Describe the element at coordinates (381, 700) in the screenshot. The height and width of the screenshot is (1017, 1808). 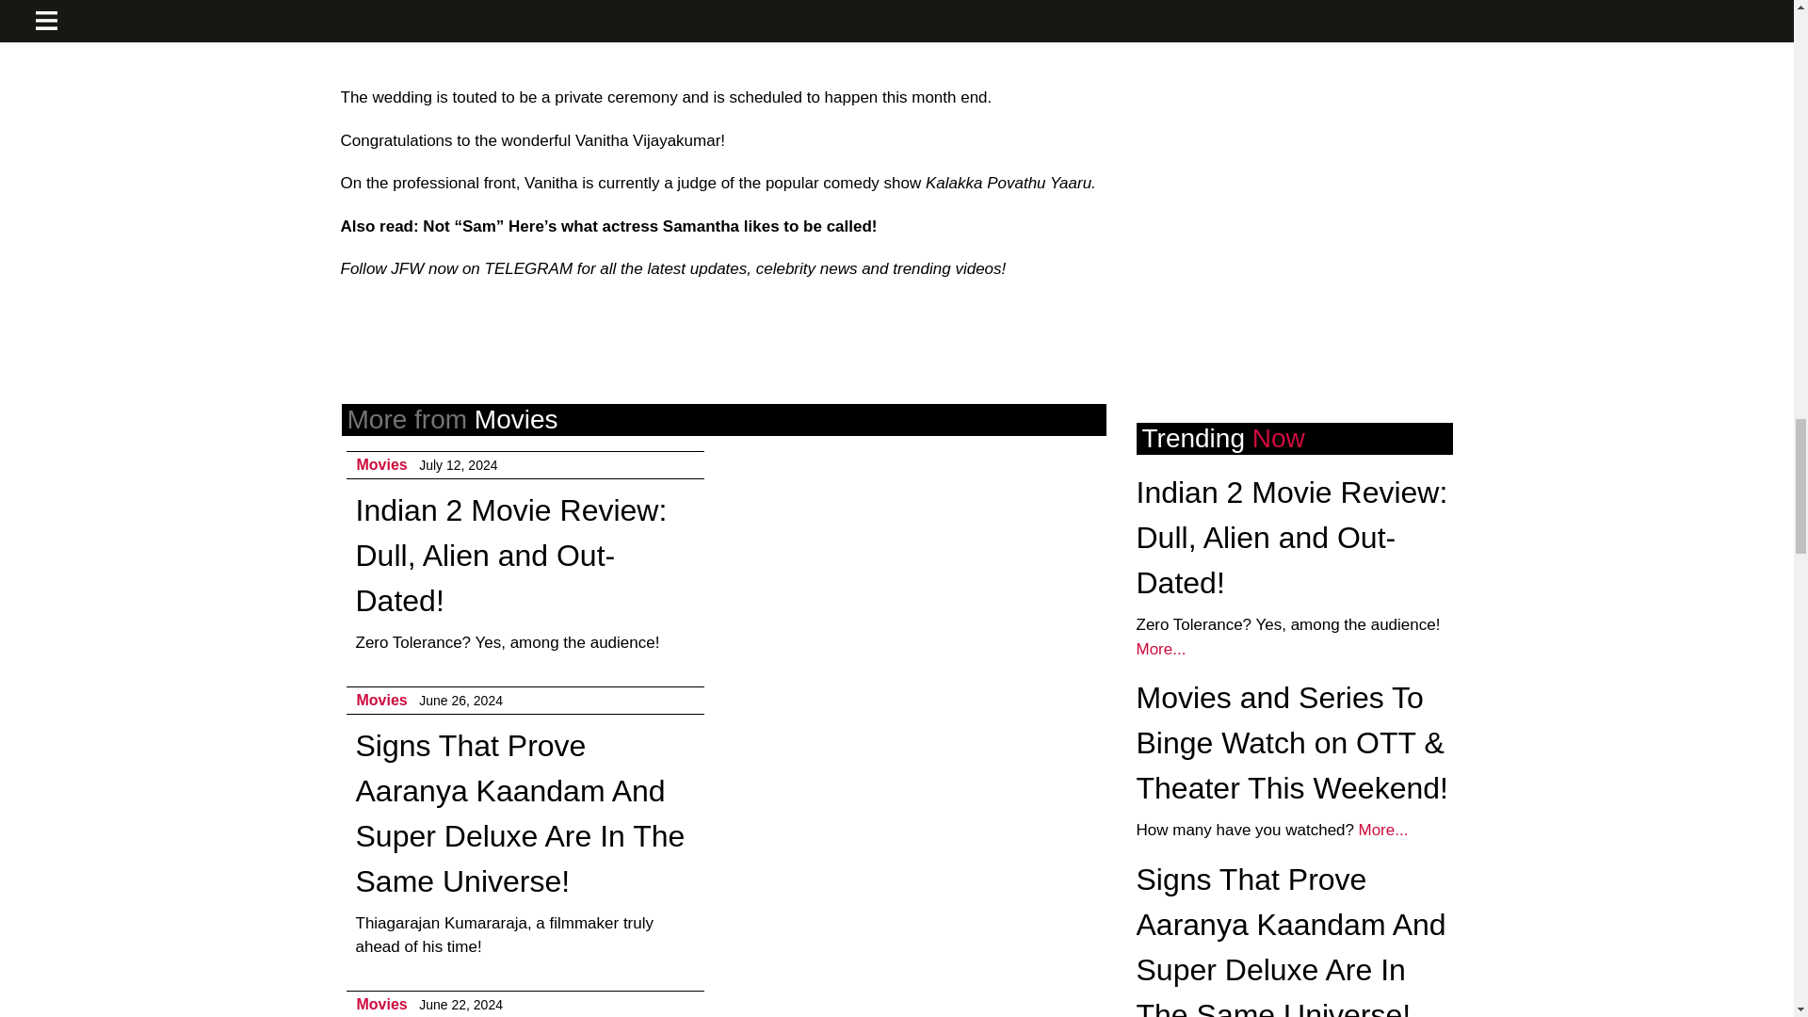
I see `Movies` at that location.